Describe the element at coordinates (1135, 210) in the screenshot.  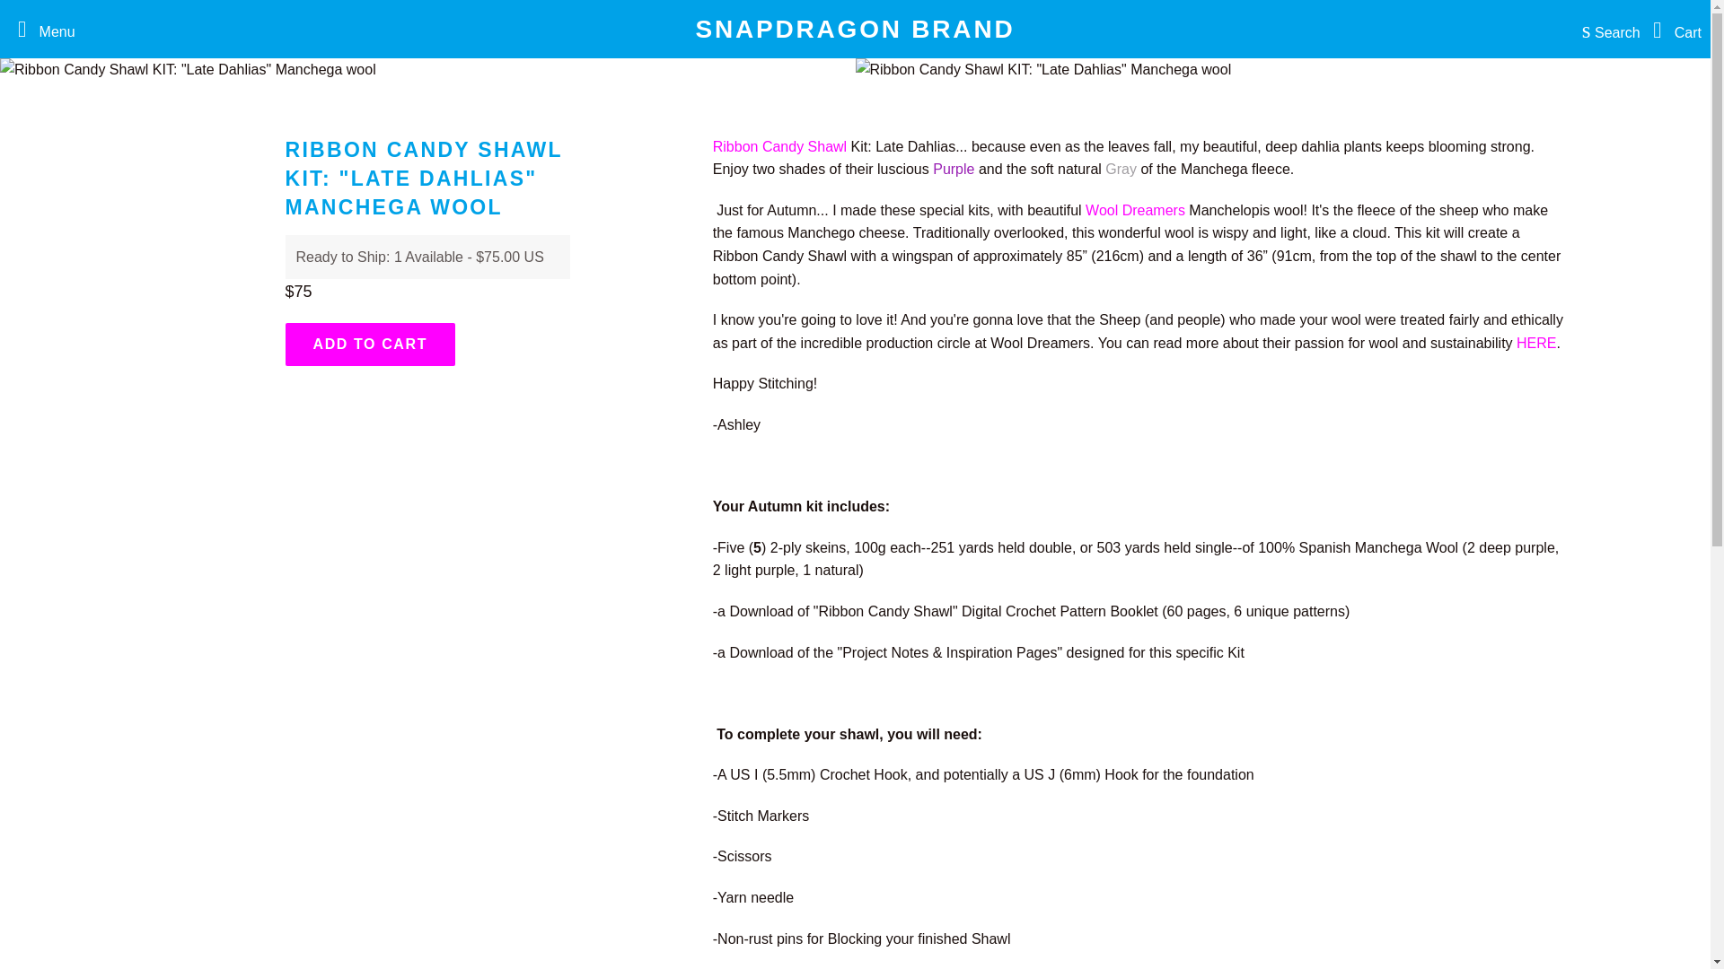
I see `Wool Dreamers` at that location.